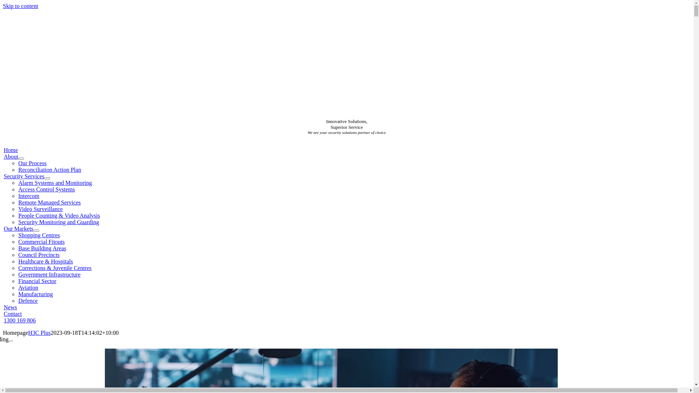 The image size is (699, 393). I want to click on Government Infrastructure, so click(50, 274).